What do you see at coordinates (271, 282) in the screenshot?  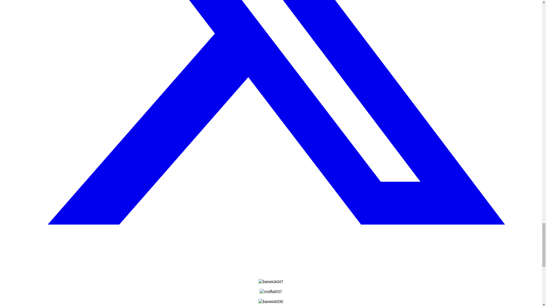 I see `barwick047` at bounding box center [271, 282].